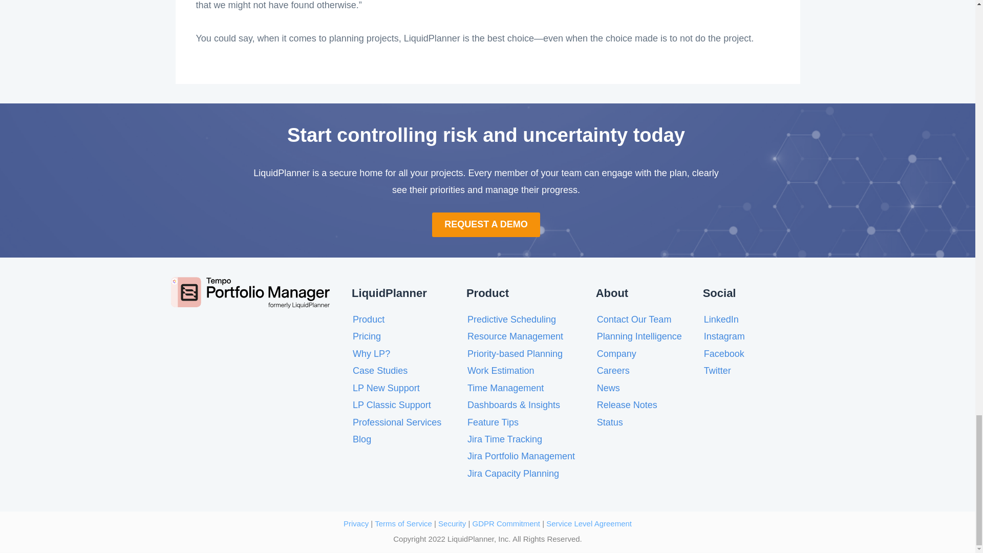  I want to click on Pricing, so click(367, 336).